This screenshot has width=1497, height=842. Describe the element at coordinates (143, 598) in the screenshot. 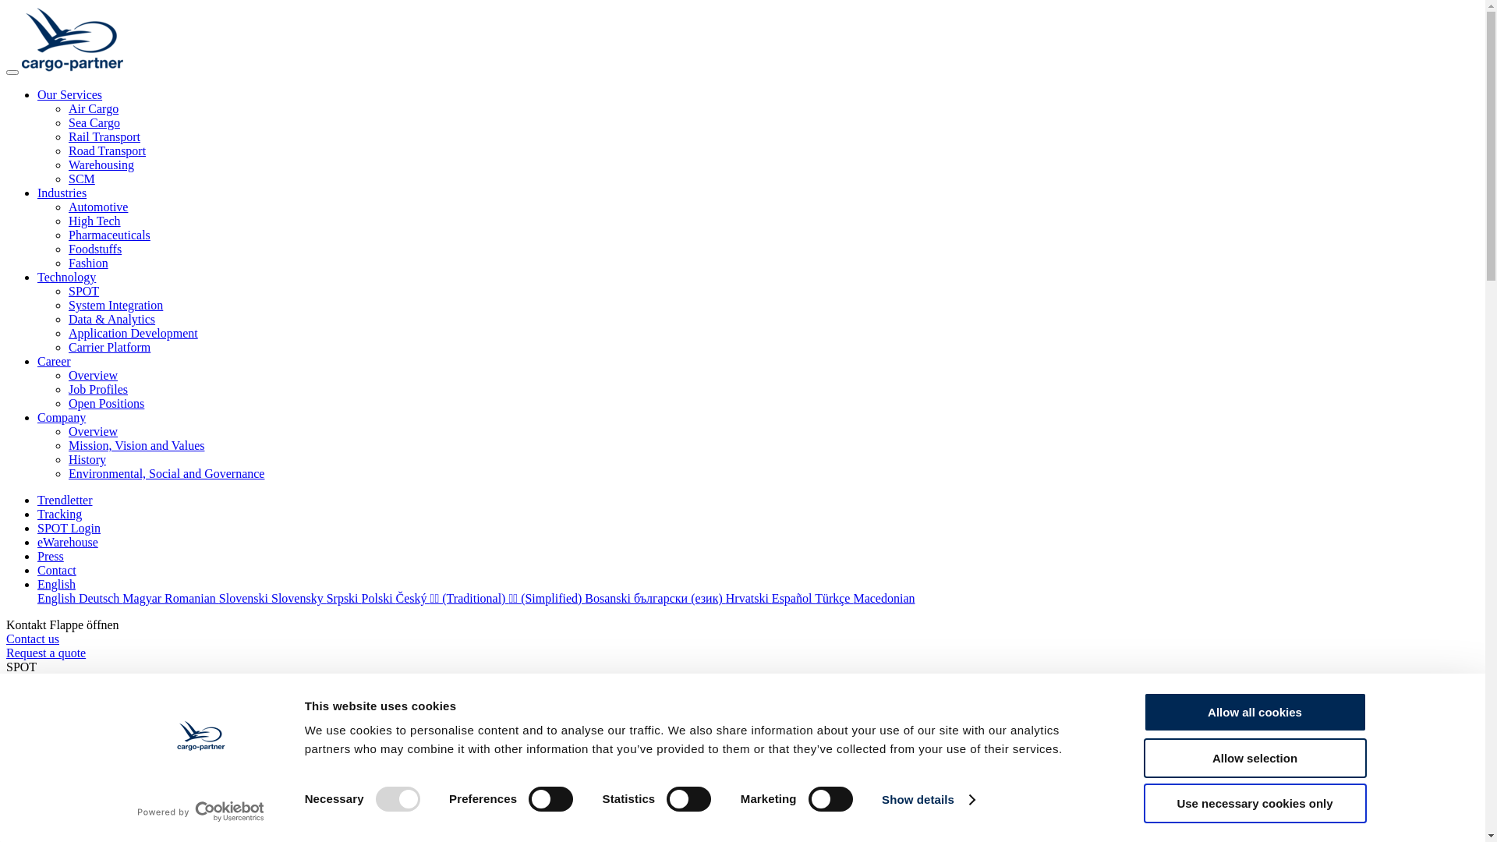

I see `Magyar` at that location.